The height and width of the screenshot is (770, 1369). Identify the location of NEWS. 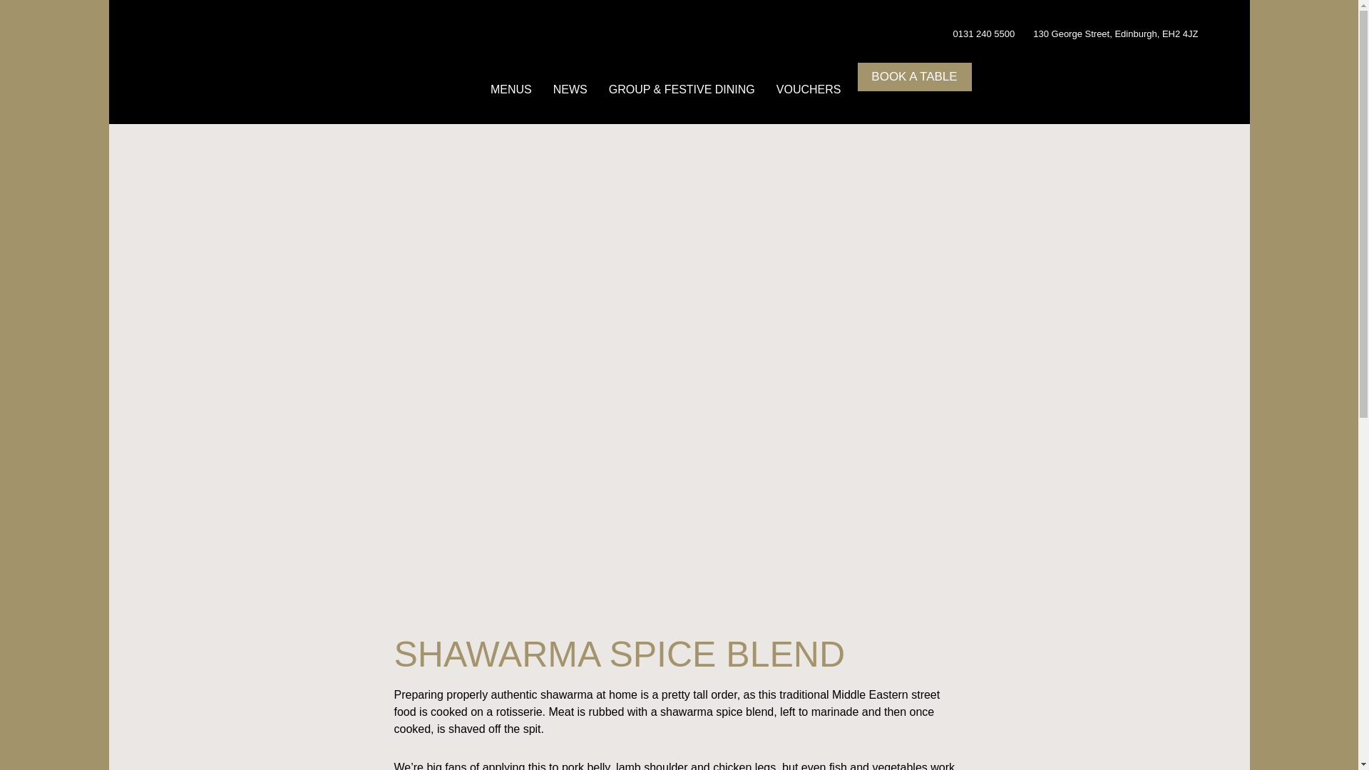
(570, 89).